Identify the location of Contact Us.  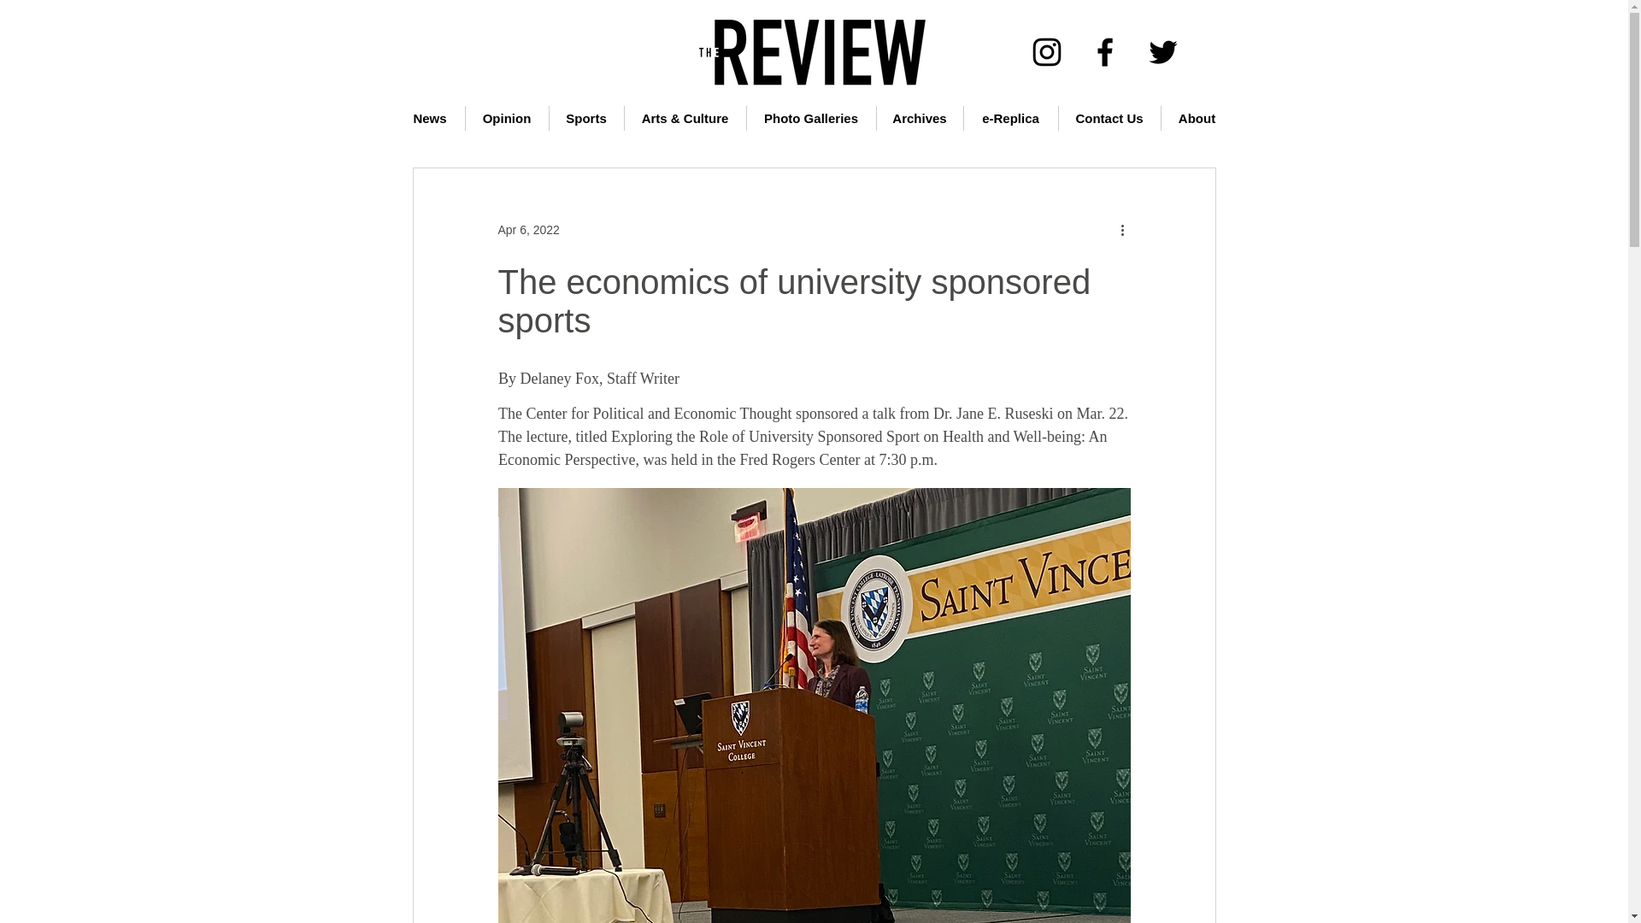
(1109, 118).